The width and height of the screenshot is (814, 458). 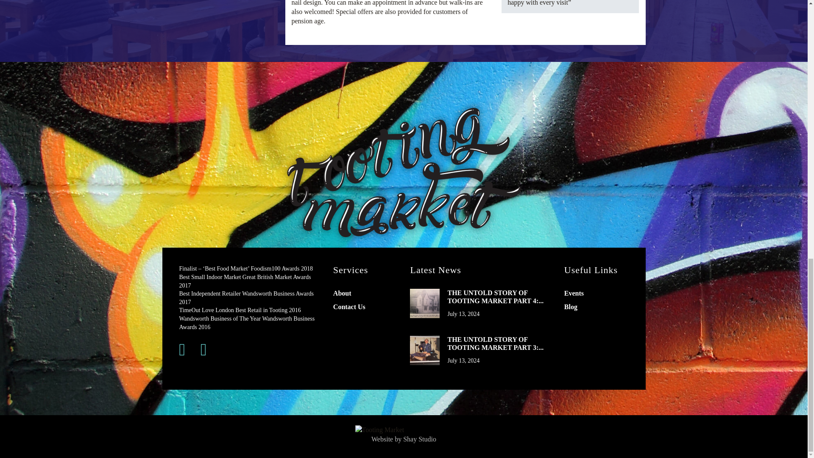 I want to click on Blog, so click(x=571, y=307).